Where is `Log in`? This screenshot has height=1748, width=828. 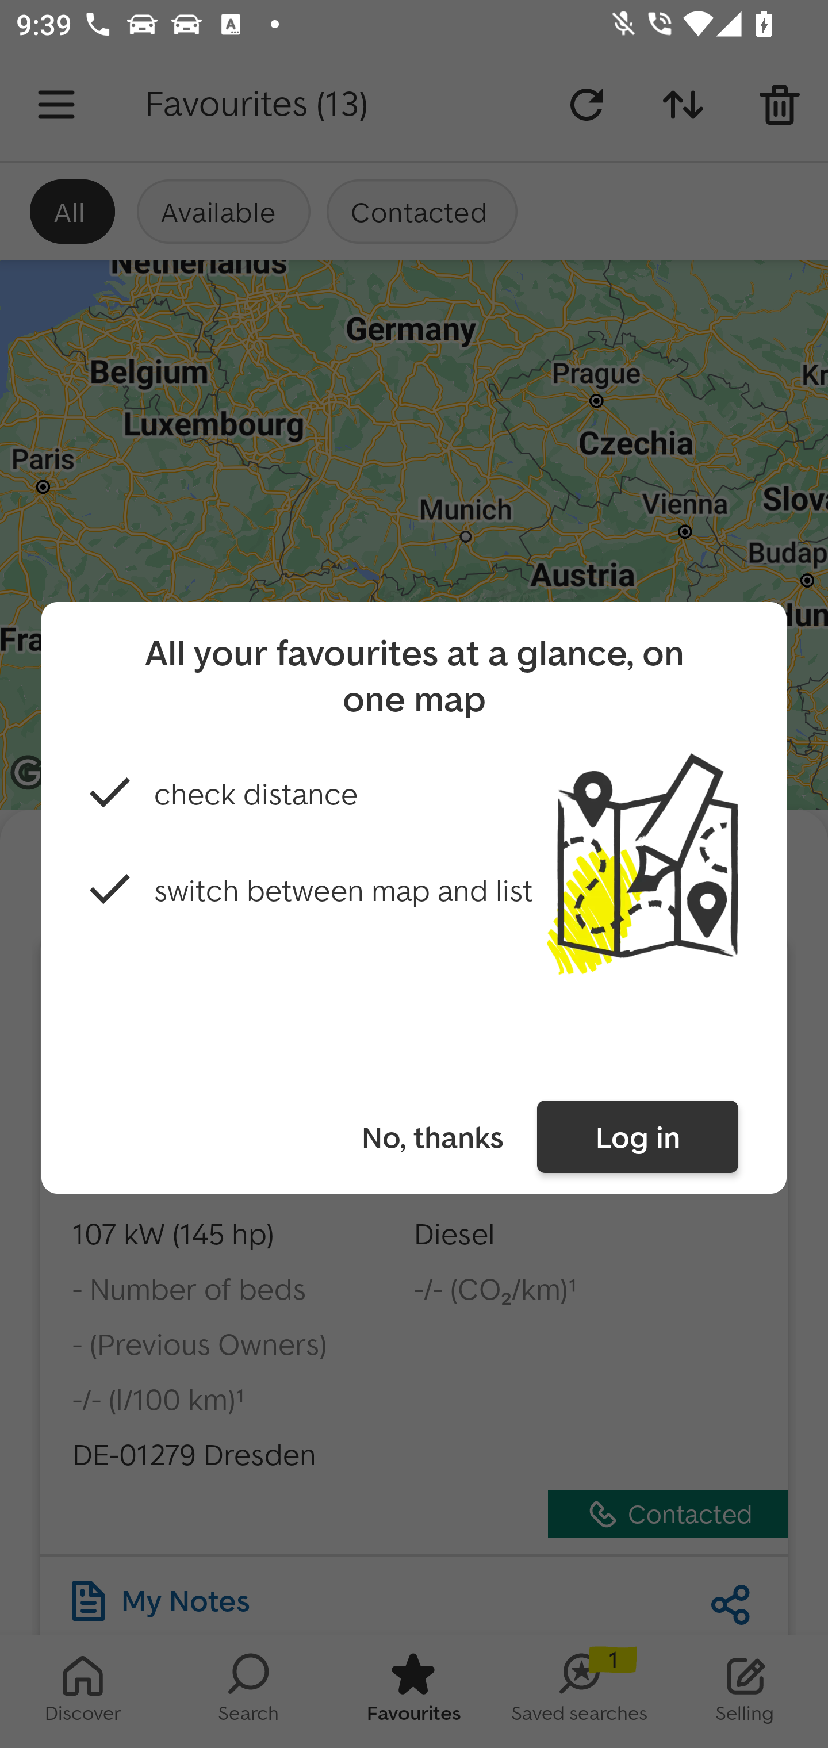
Log in is located at coordinates (638, 1137).